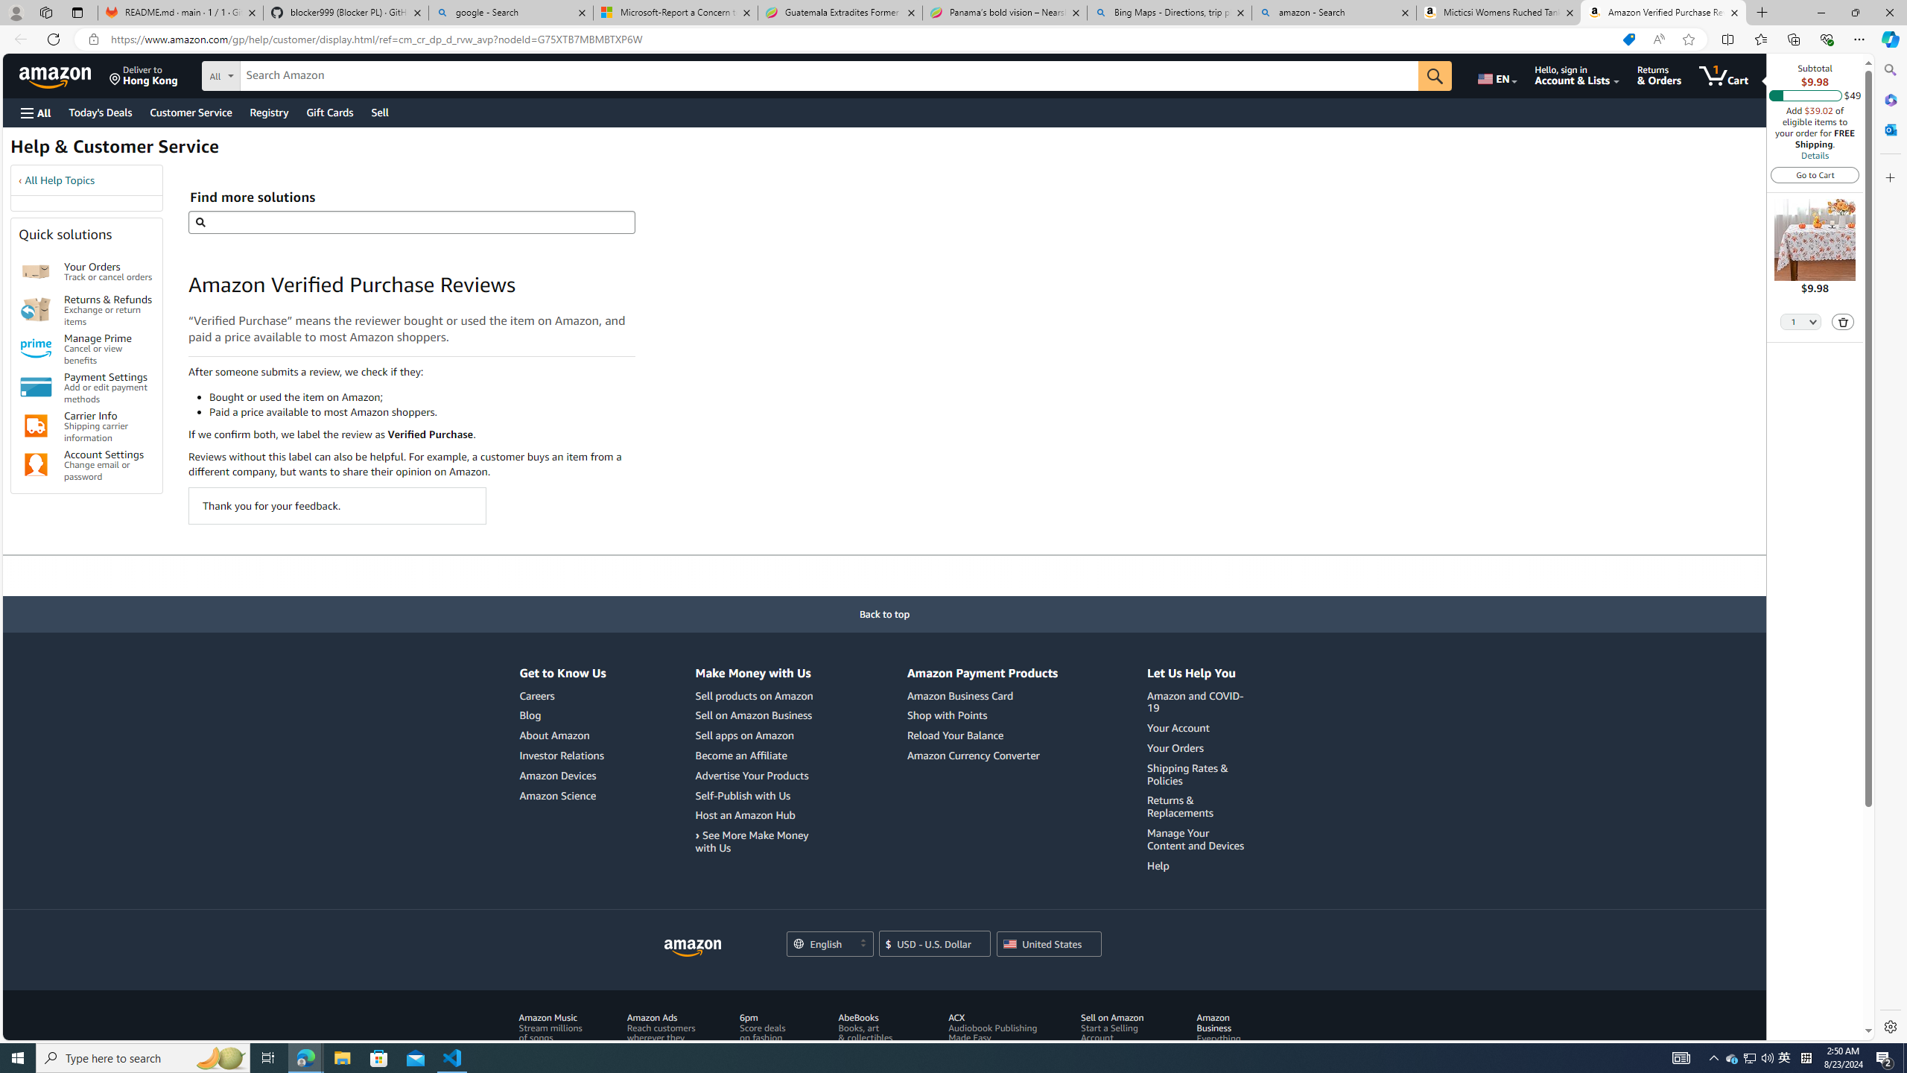 The image size is (1907, 1073). What do you see at coordinates (740, 754) in the screenshot?
I see `Become an Affiliate` at bounding box center [740, 754].